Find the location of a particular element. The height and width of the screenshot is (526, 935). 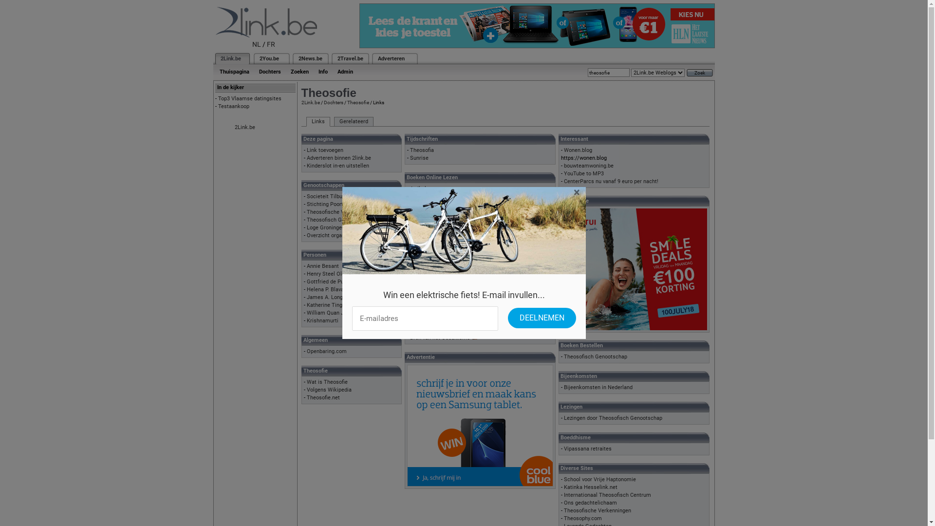

Gottfried de Purucker is located at coordinates (333, 282).